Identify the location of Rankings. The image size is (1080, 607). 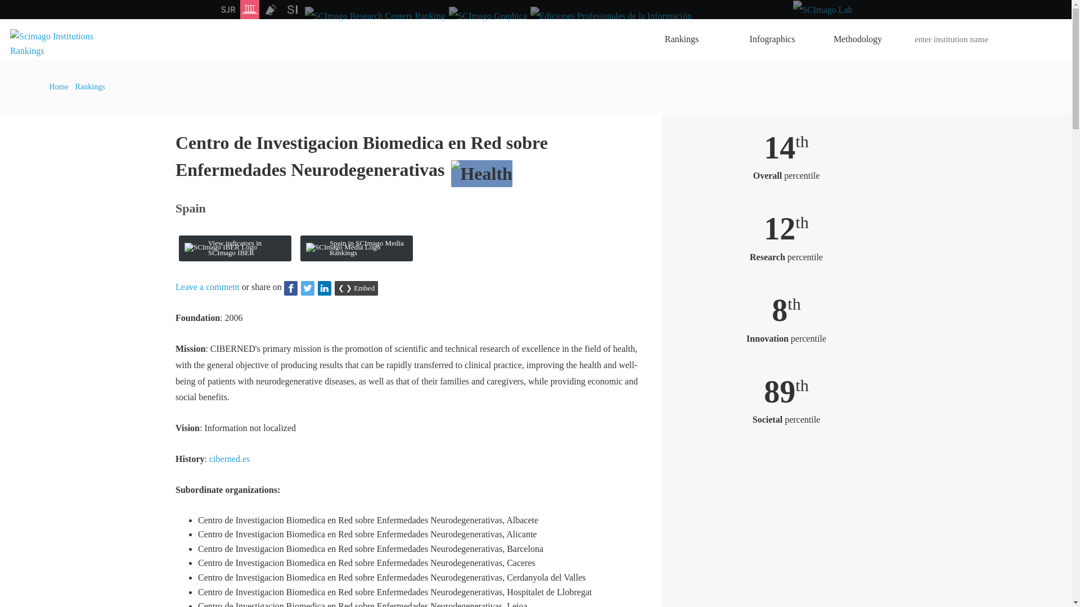
(686, 39).